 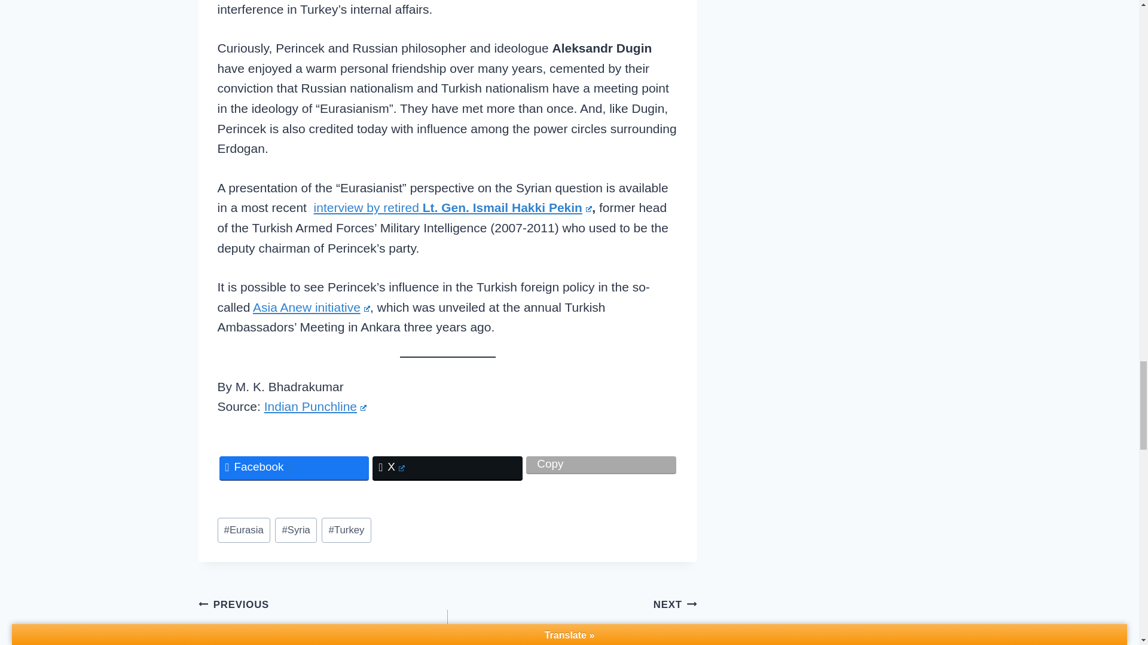 What do you see at coordinates (311, 307) in the screenshot?
I see `Asia Anew initiative` at bounding box center [311, 307].